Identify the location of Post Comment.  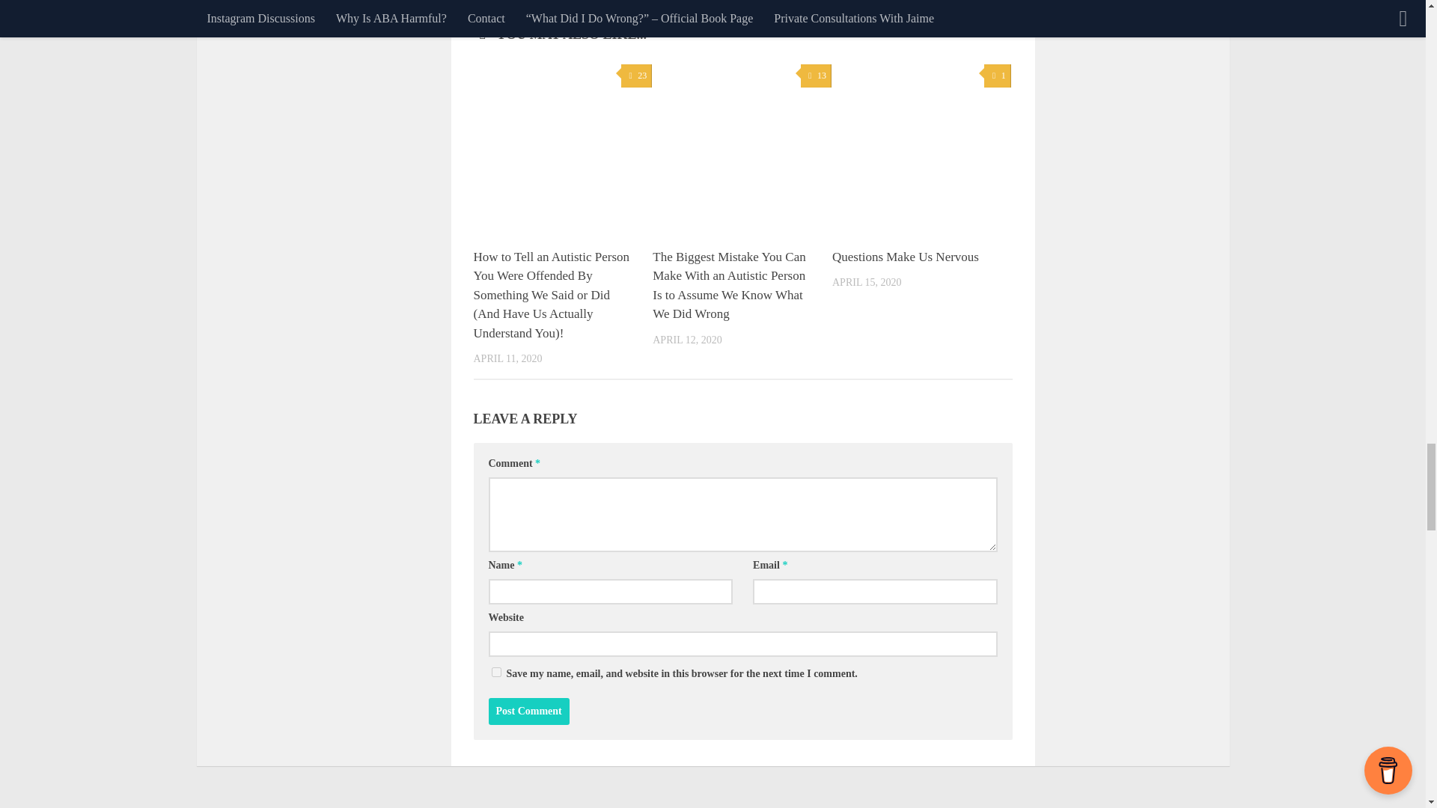
(528, 711).